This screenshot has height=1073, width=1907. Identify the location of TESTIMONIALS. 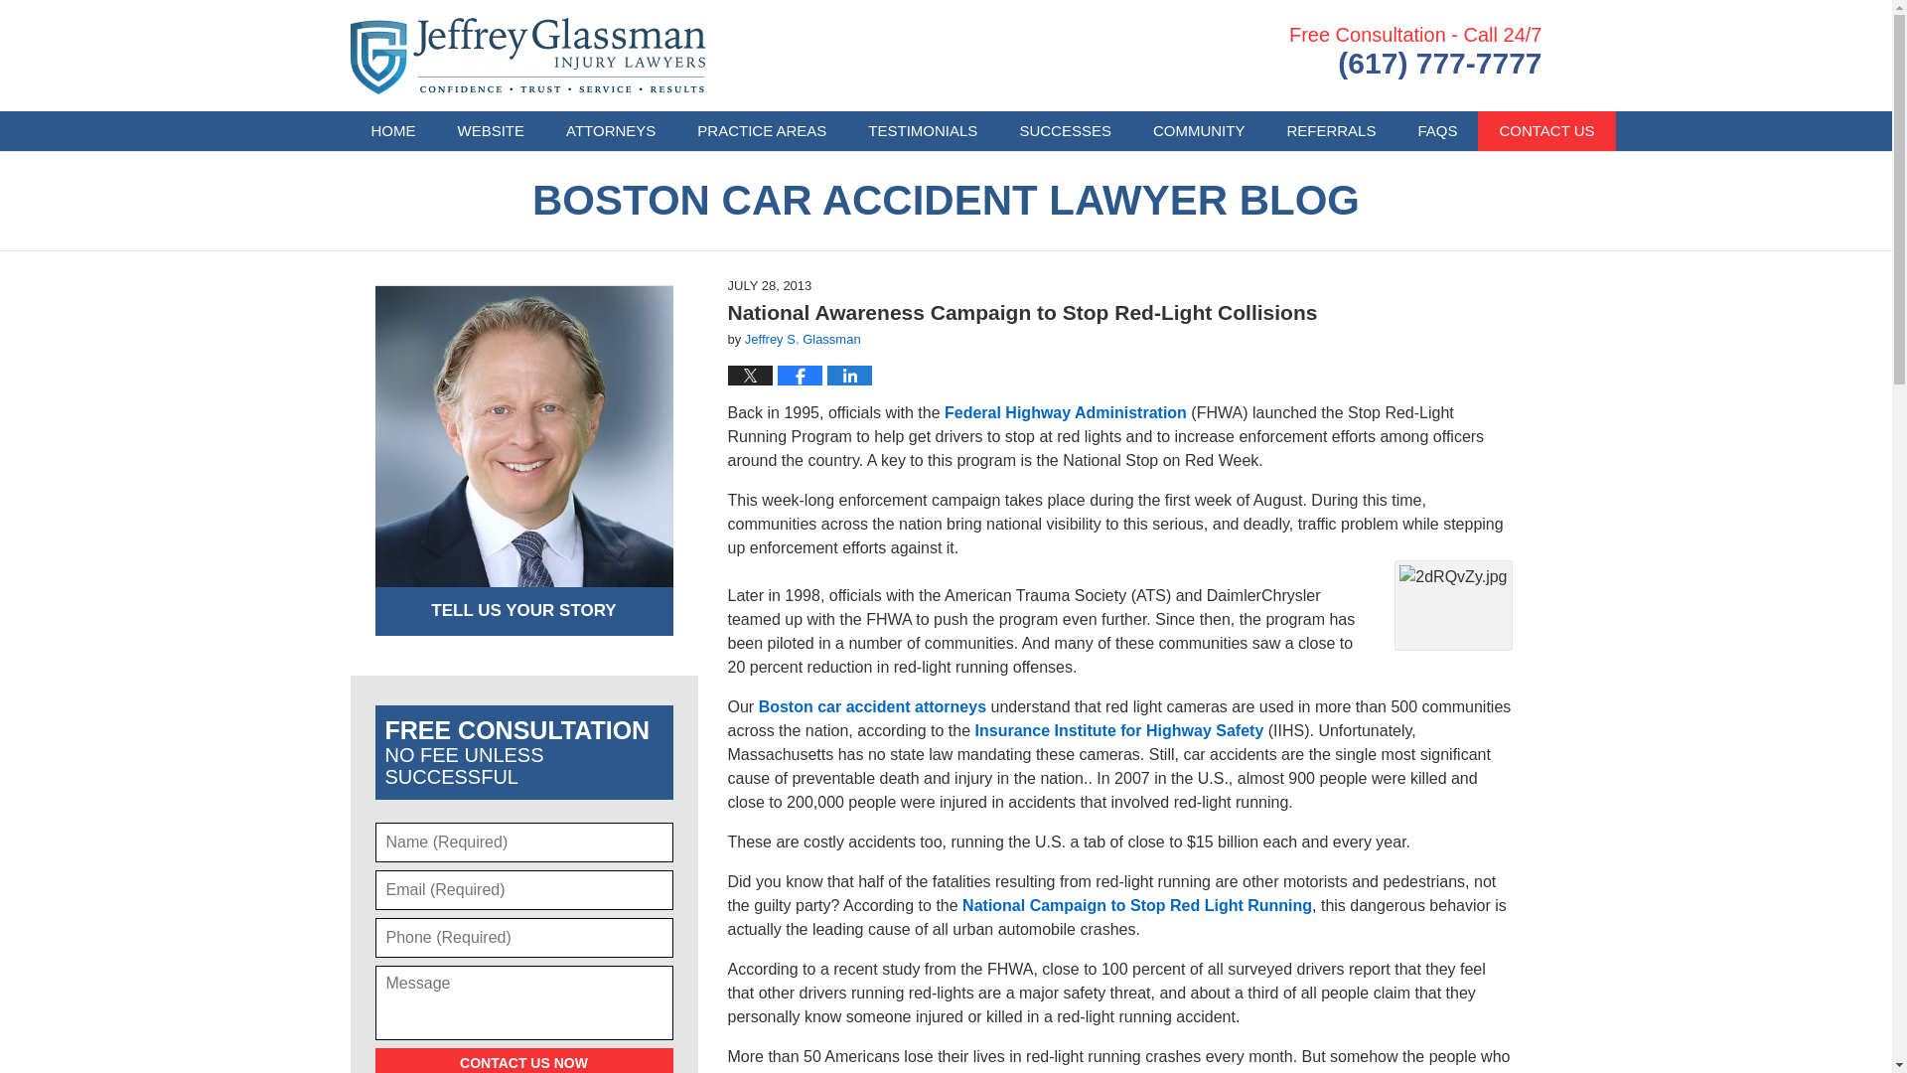
(922, 131).